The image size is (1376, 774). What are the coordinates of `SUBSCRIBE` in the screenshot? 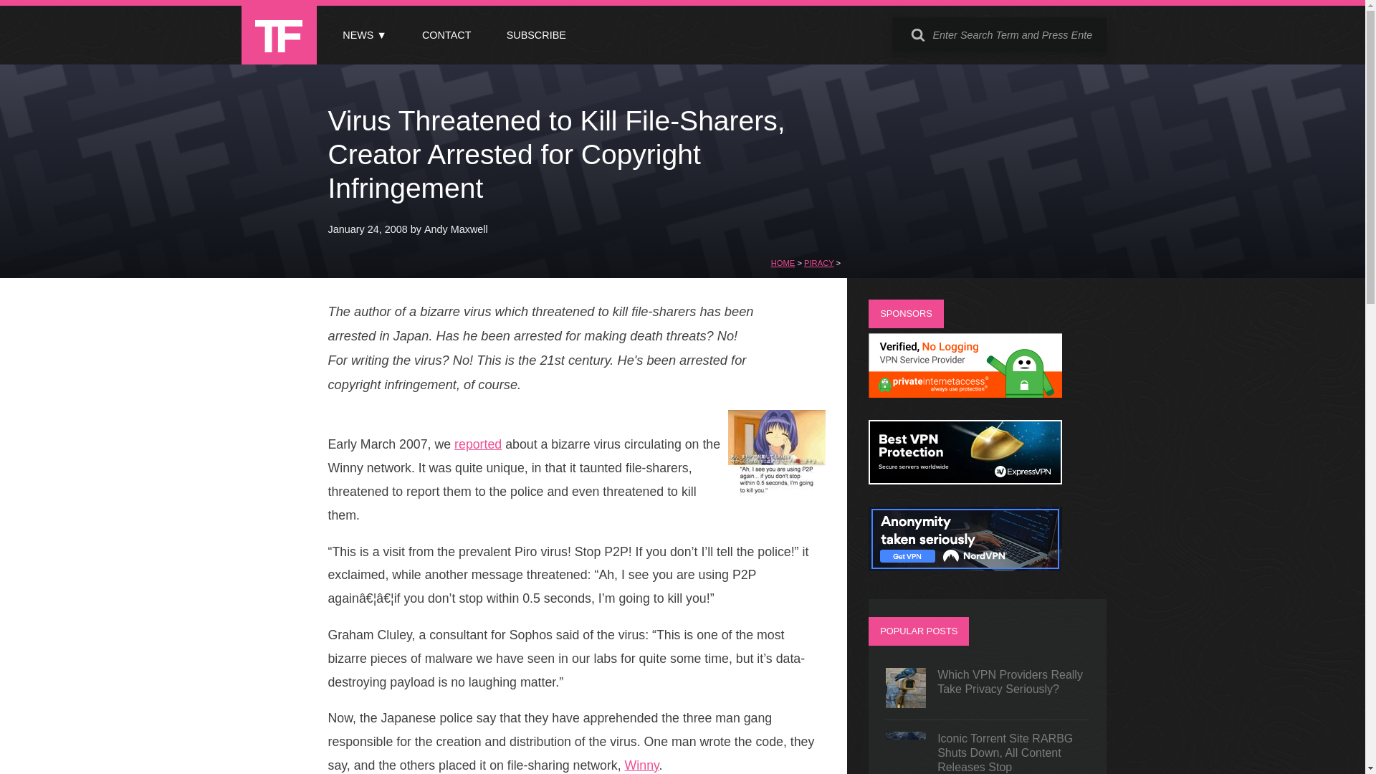 It's located at (536, 35).